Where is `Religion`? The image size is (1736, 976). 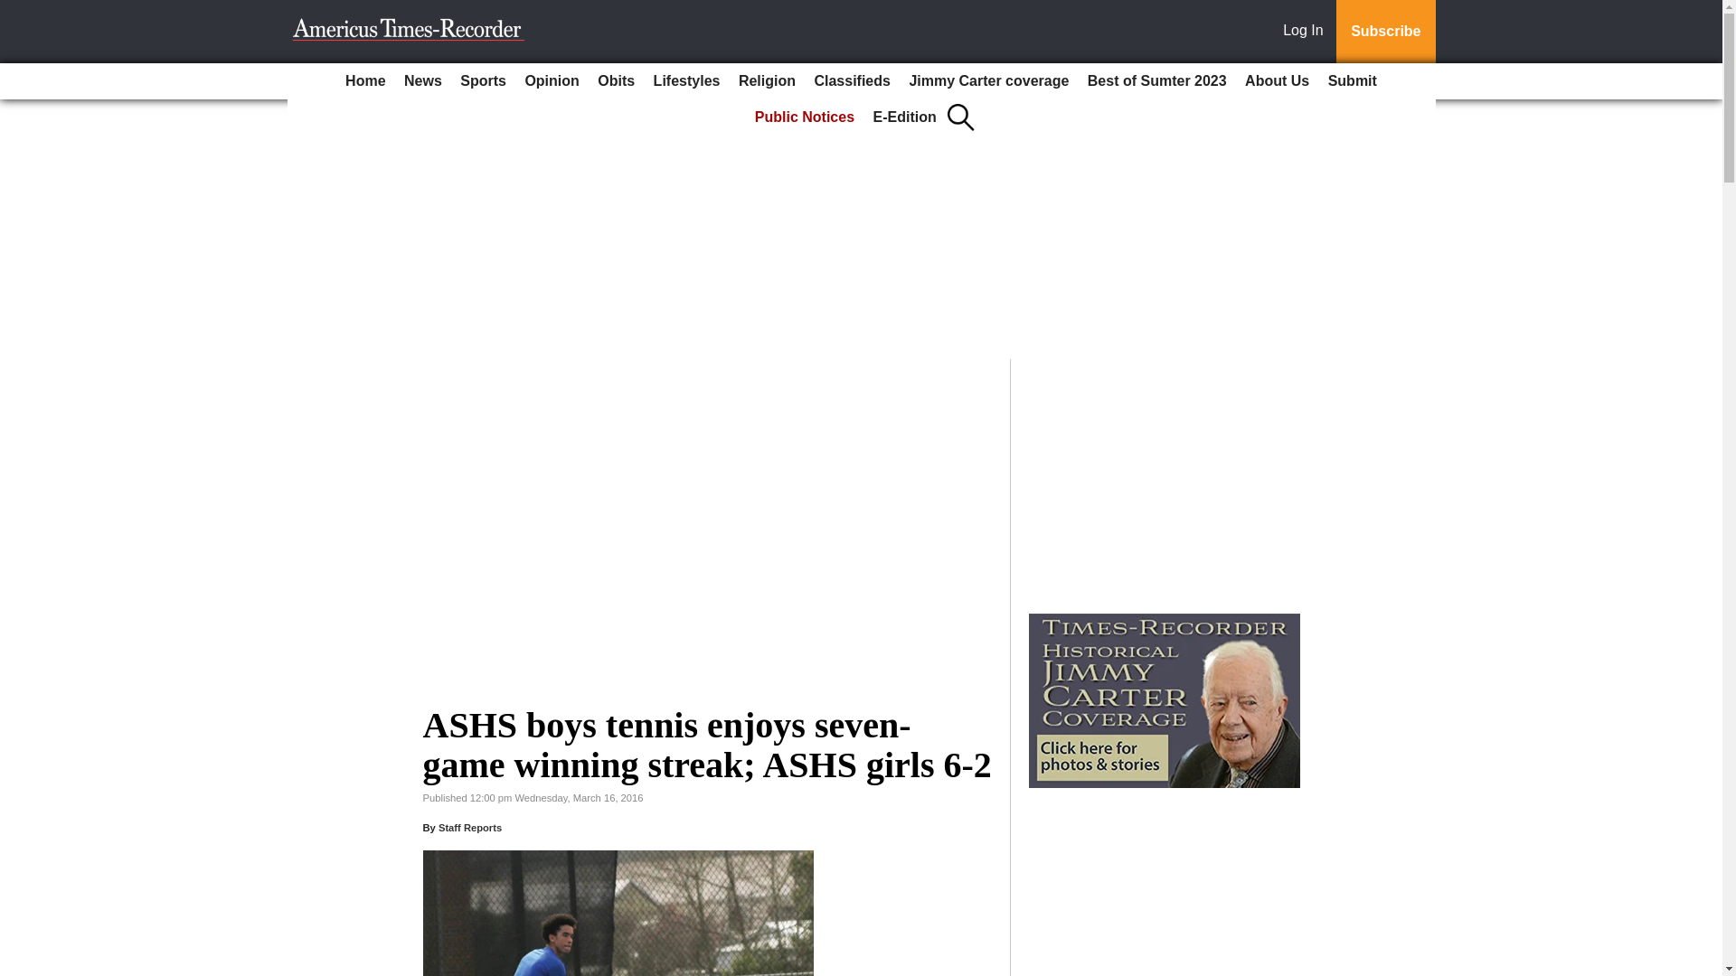
Religion is located at coordinates (767, 81).